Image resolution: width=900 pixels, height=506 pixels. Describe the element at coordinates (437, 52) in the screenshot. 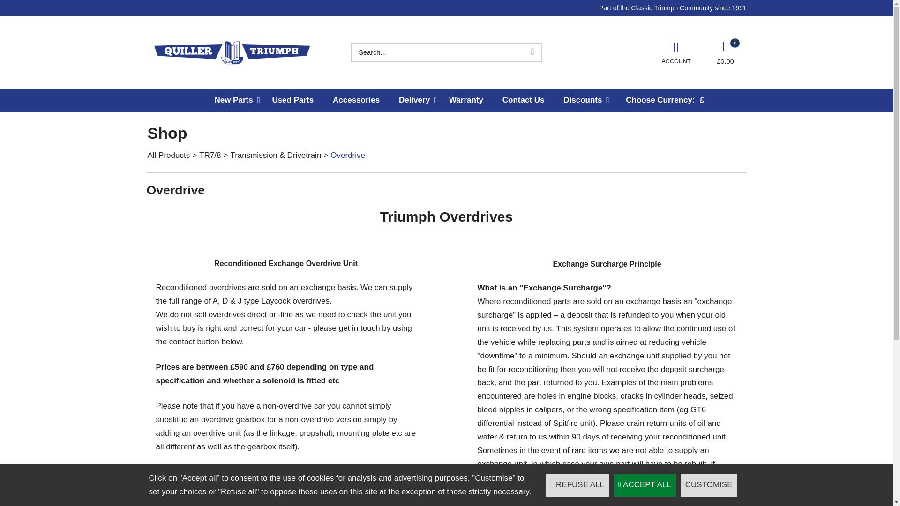

I see `Search...` at that location.